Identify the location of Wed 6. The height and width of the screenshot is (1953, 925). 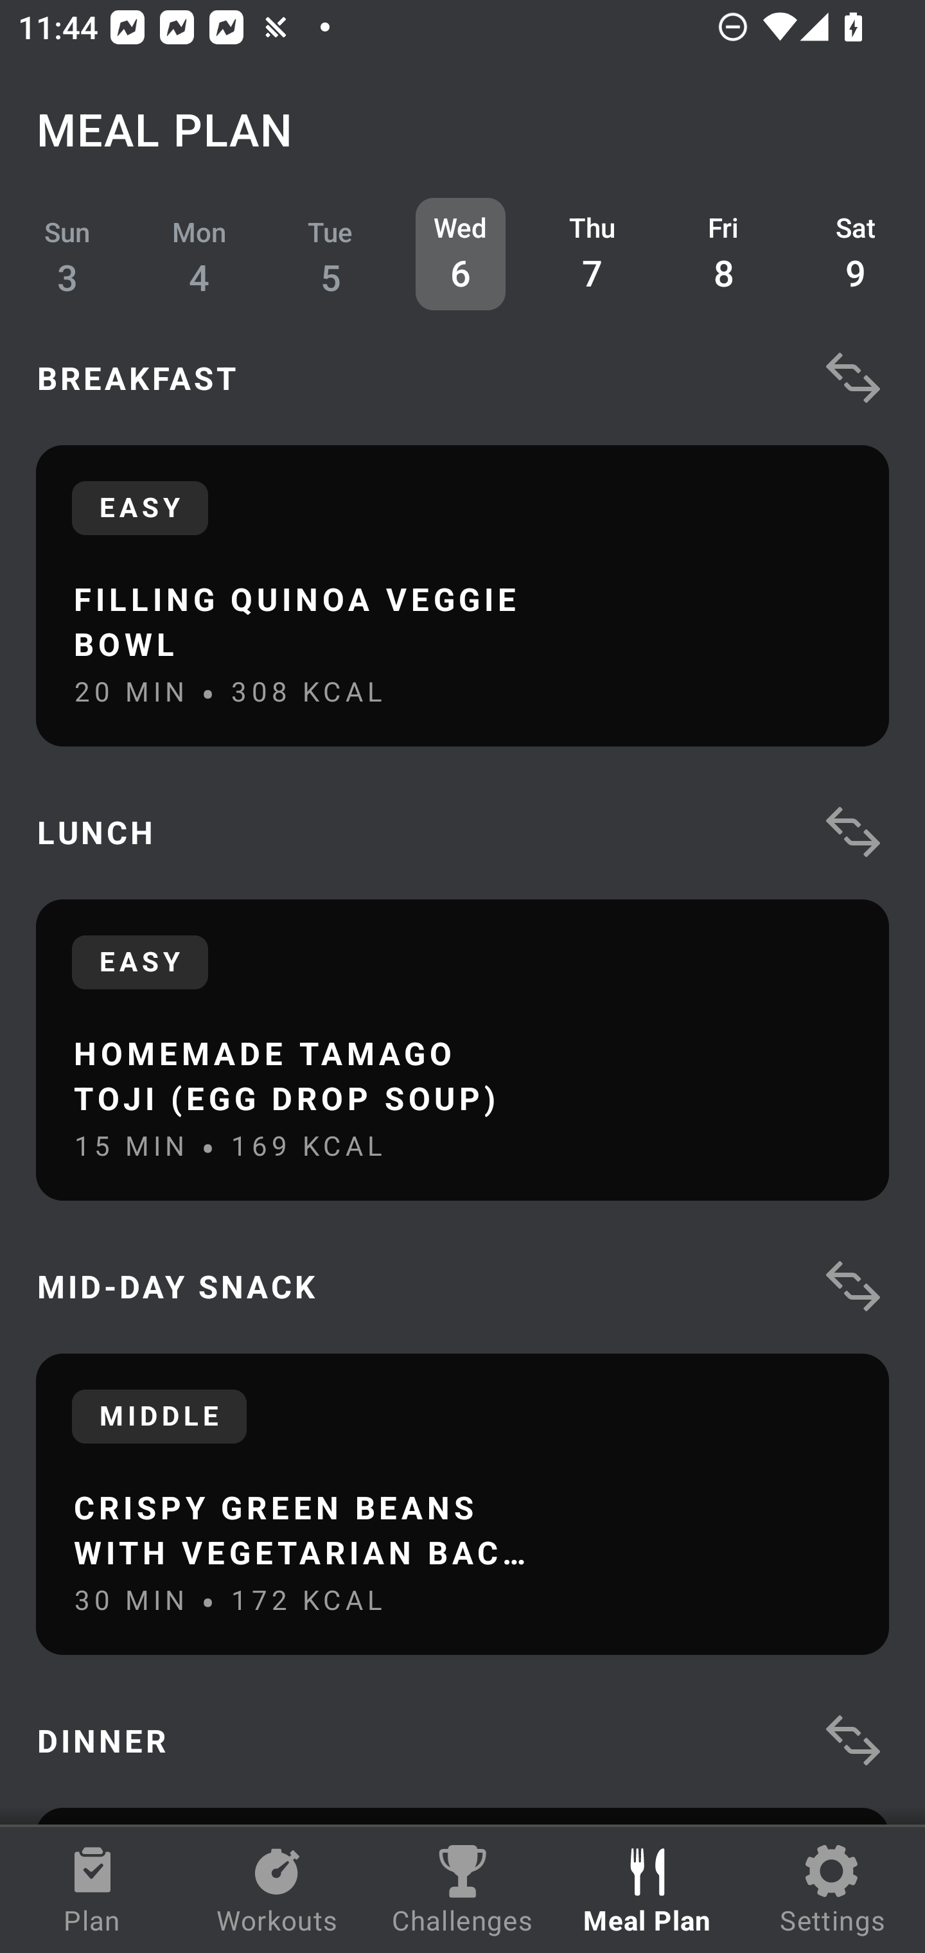
(460, 254).